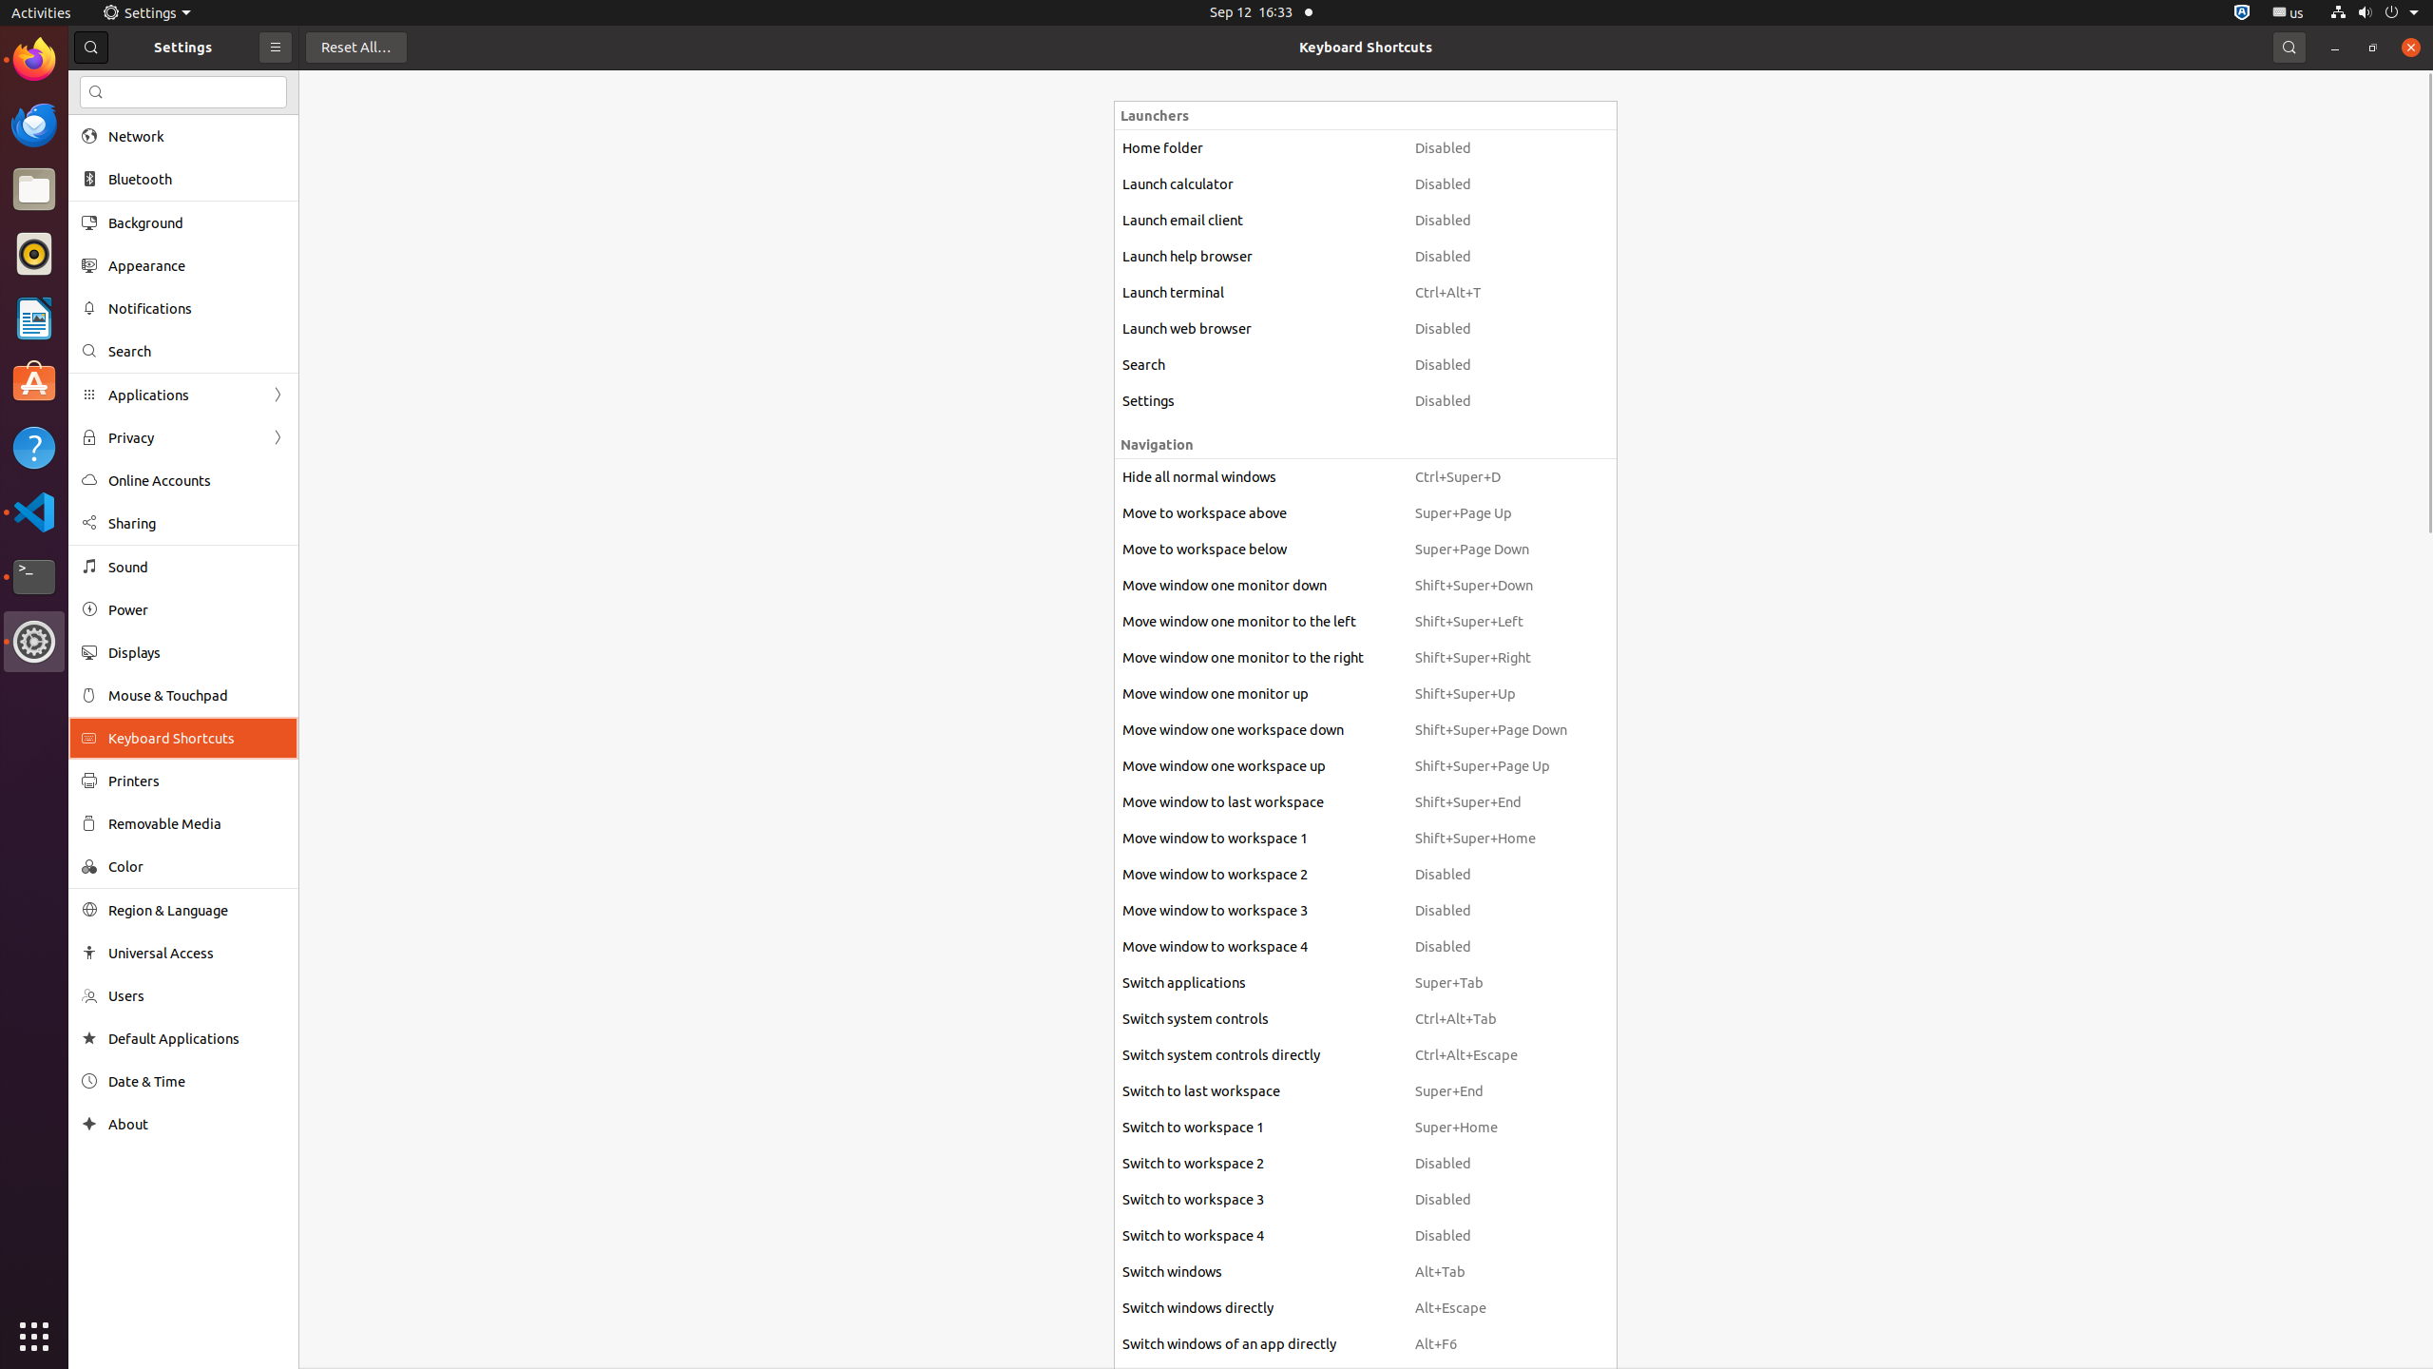  Describe the element at coordinates (1260, 1200) in the screenshot. I see `Switch to workspace 3` at that location.